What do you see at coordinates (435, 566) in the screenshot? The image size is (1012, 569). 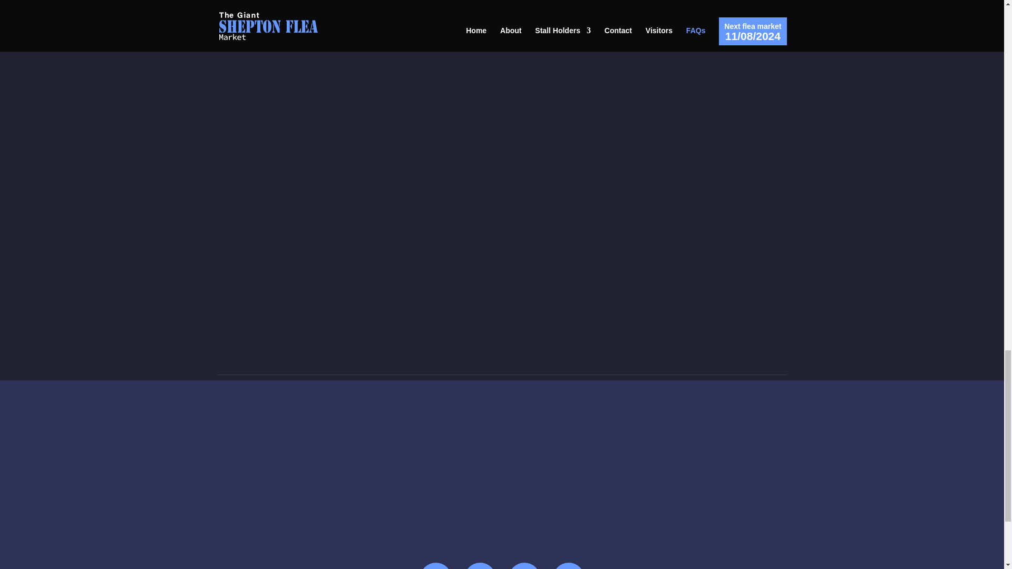 I see `Follow on Facebook` at bounding box center [435, 566].